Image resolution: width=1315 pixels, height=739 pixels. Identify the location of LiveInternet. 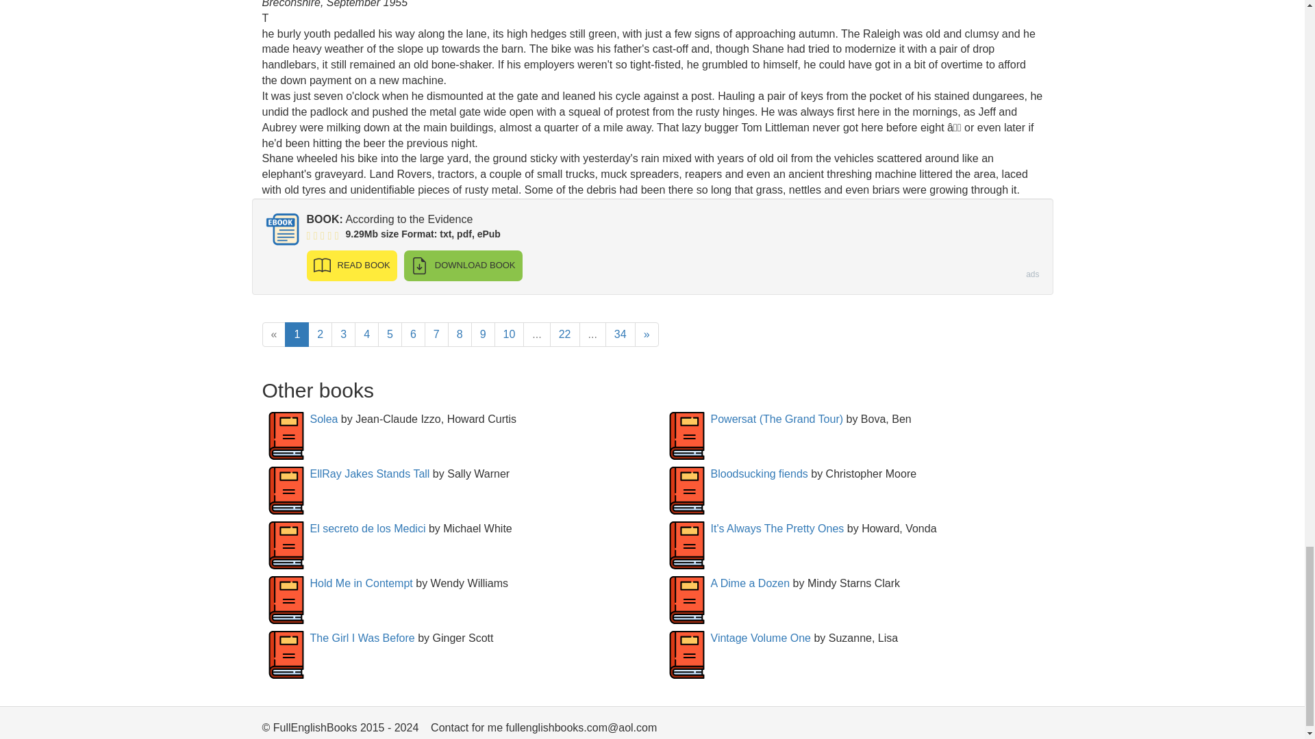
(1031, 729).